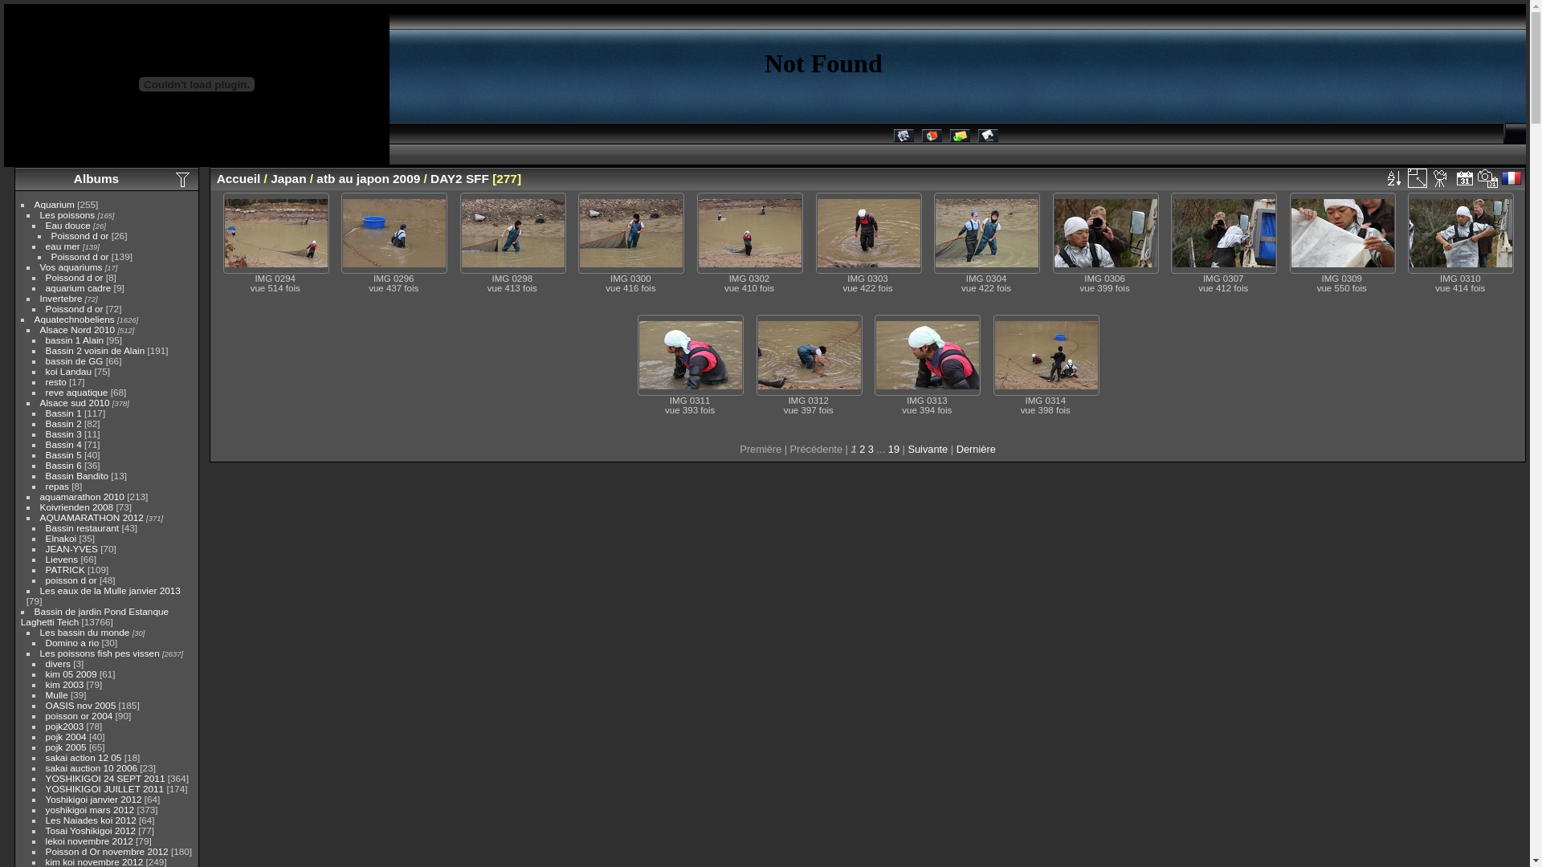  What do you see at coordinates (691, 355) in the screenshot?
I see `IMG 0311 (393 visites)` at bounding box center [691, 355].